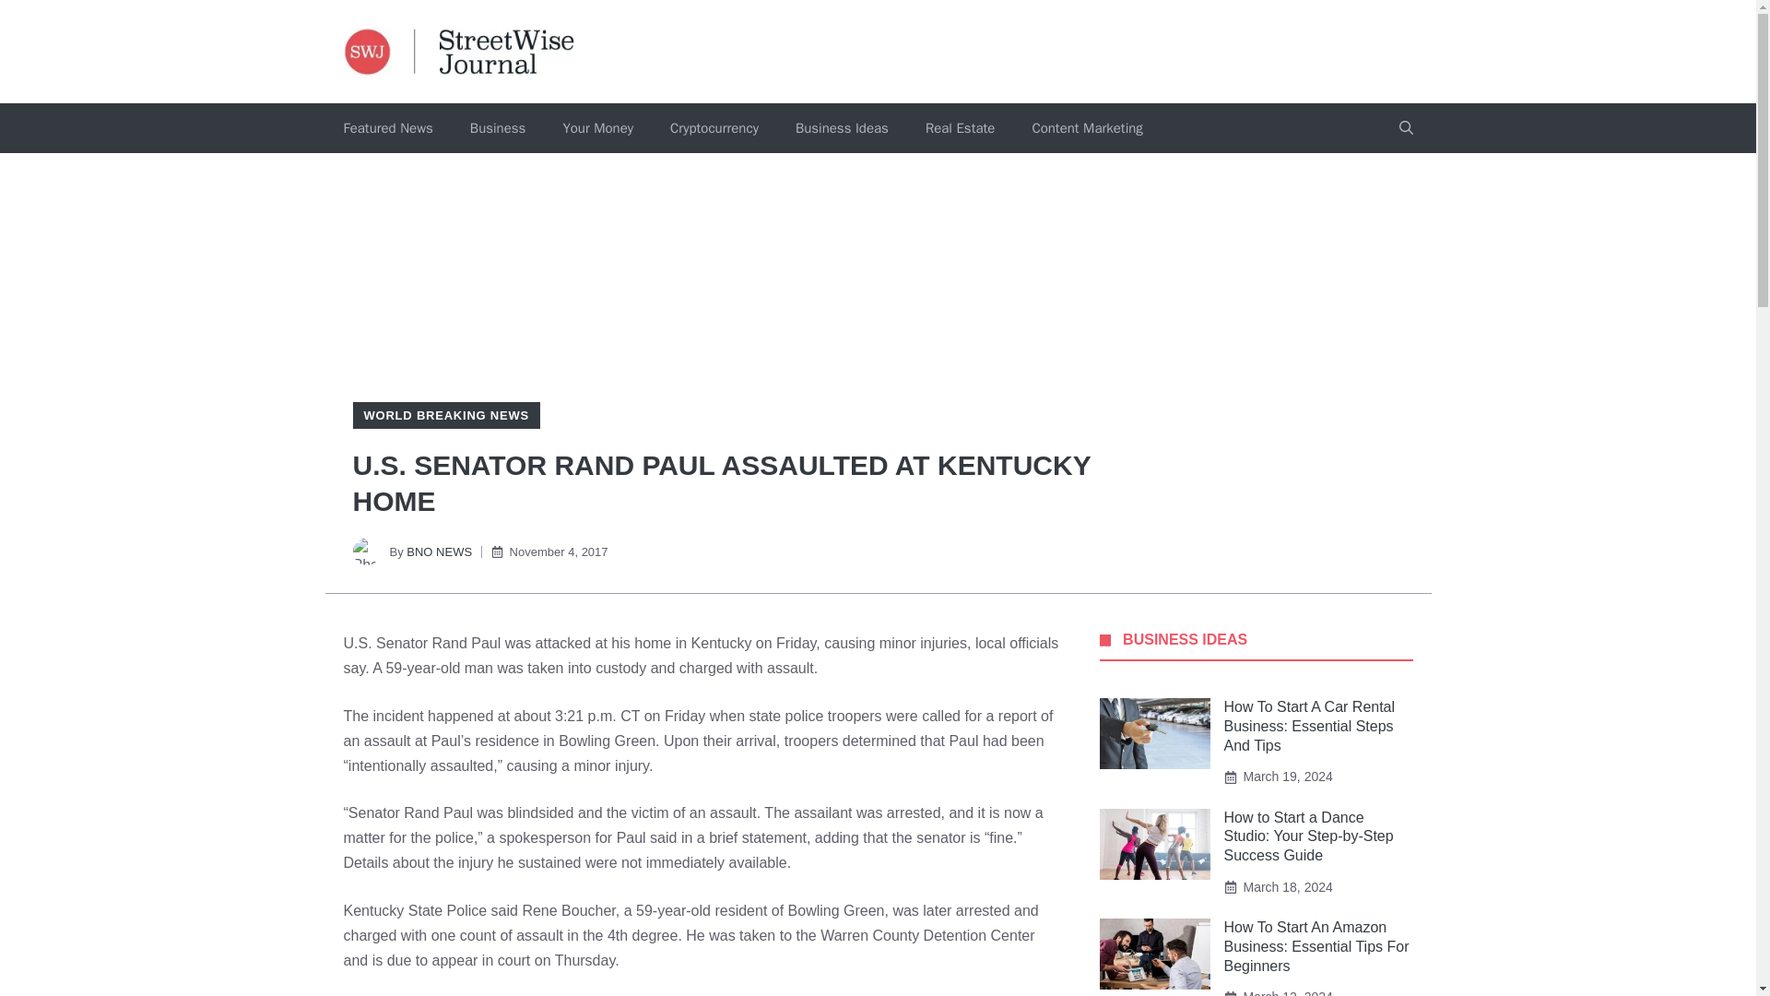 The height and width of the screenshot is (996, 1770). Describe the element at coordinates (714, 128) in the screenshot. I see `Cryptocurrency` at that location.